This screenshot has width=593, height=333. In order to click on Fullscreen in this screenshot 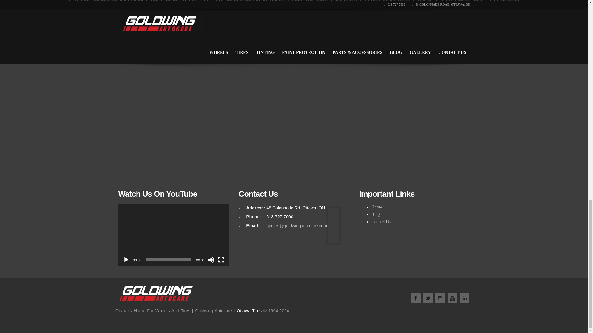, I will do `click(221, 260)`.